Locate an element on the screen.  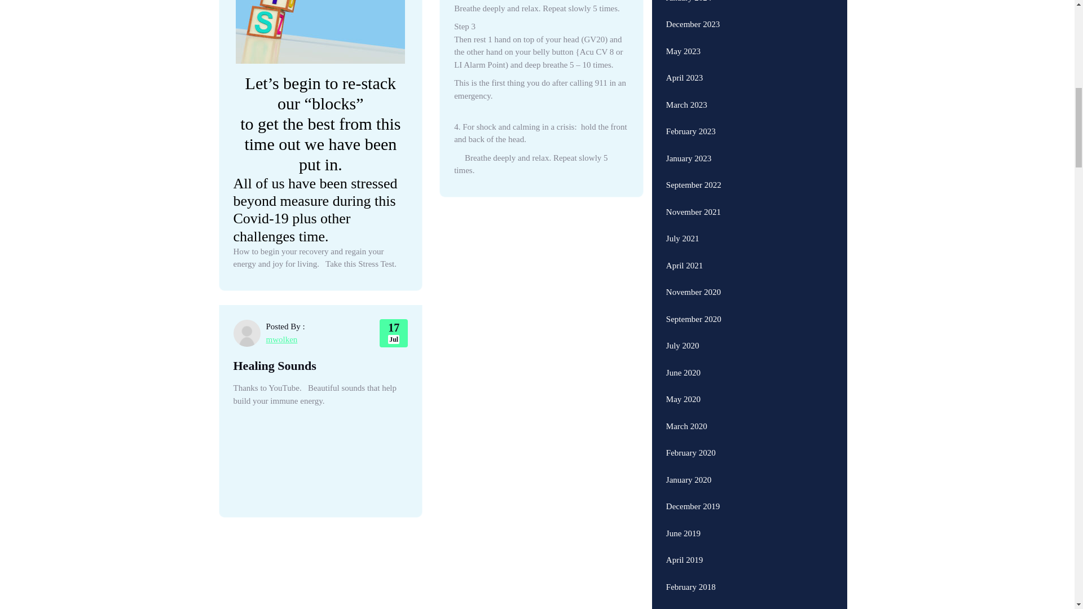
April 2023 is located at coordinates (684, 64).